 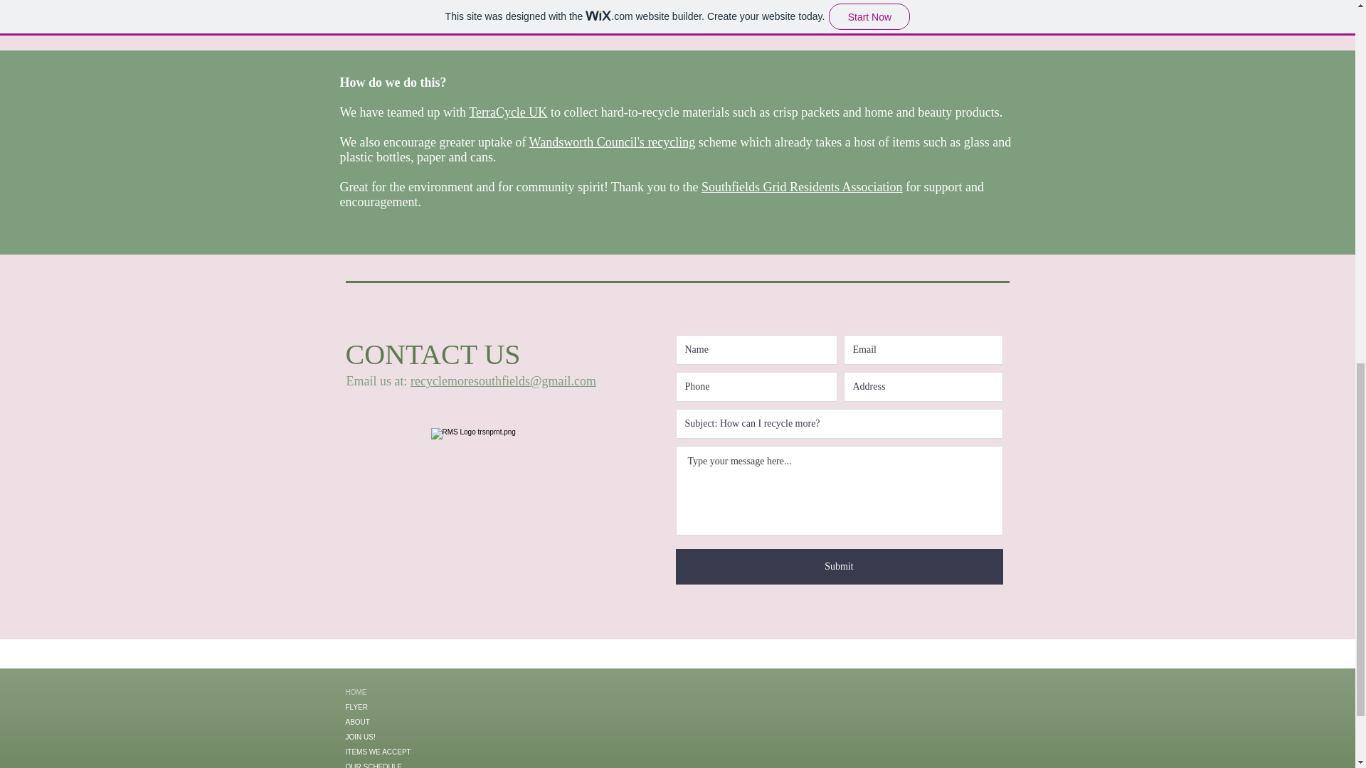 I want to click on Wandsworth Council's recycling, so click(x=612, y=142).